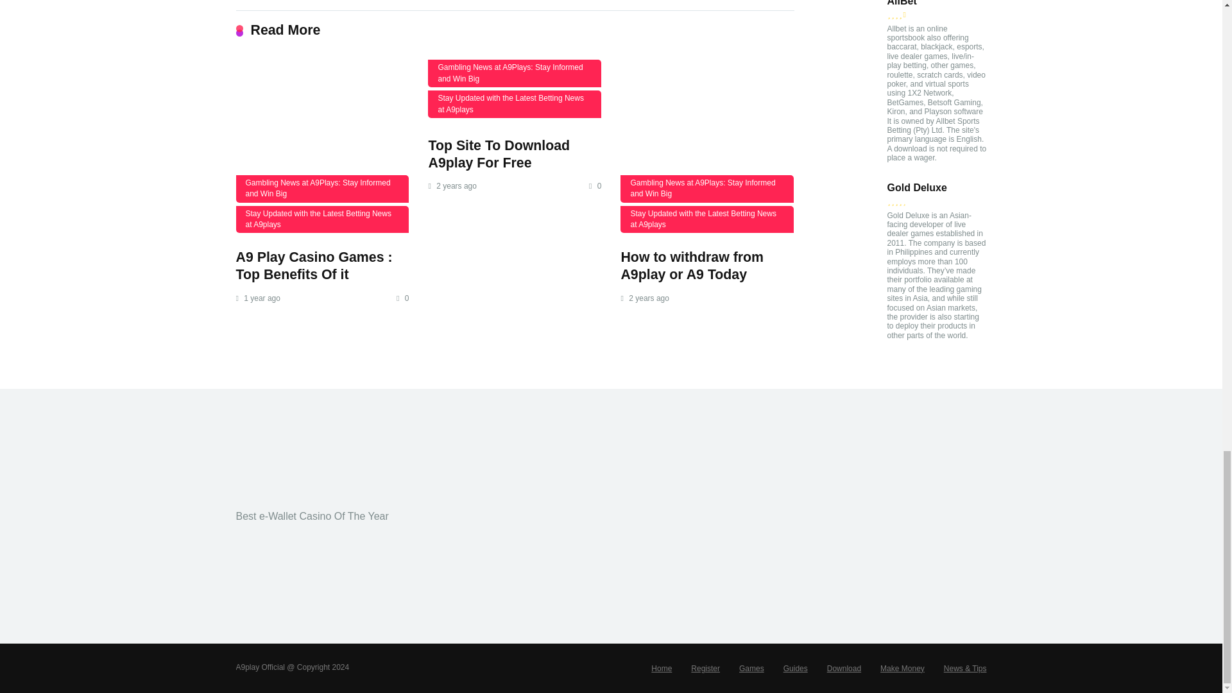 This screenshot has width=1232, height=693. What do you see at coordinates (514, 104) in the screenshot?
I see `Stay Updated with the Latest Betting News at A9plays` at bounding box center [514, 104].